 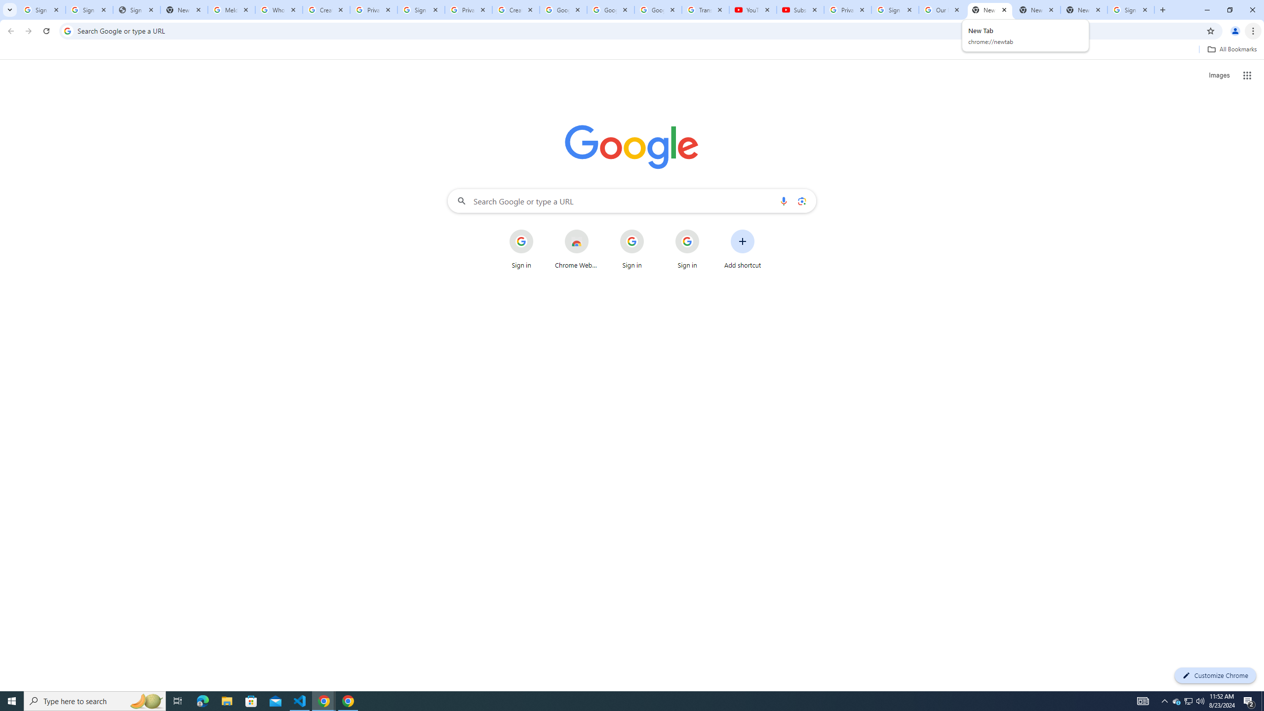 What do you see at coordinates (707, 230) in the screenshot?
I see `More actions for Sign in shortcut` at bounding box center [707, 230].